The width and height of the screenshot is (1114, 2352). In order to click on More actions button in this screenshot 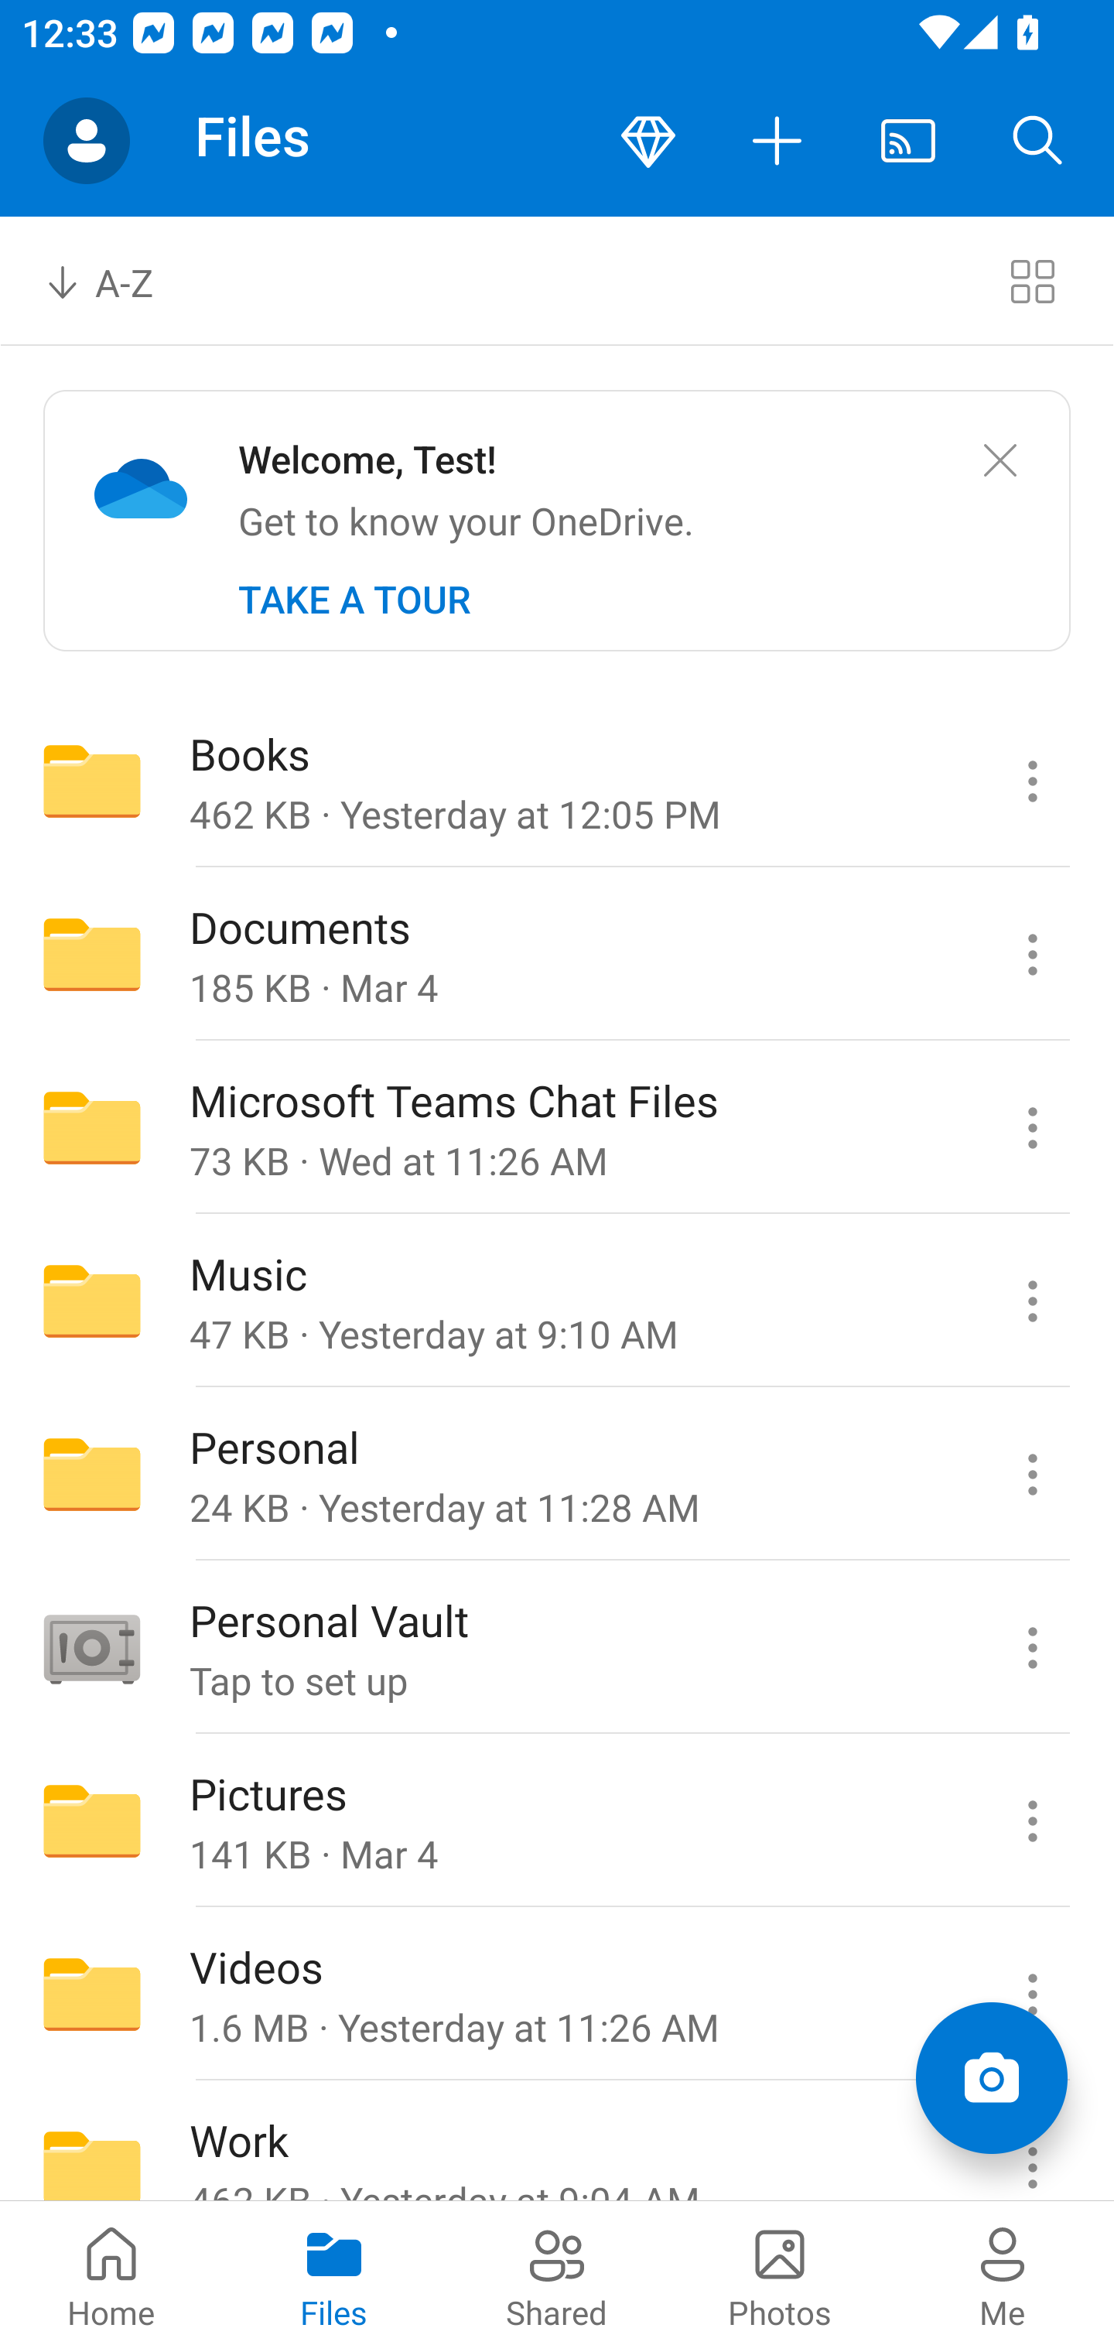, I will do `click(778, 141)`.